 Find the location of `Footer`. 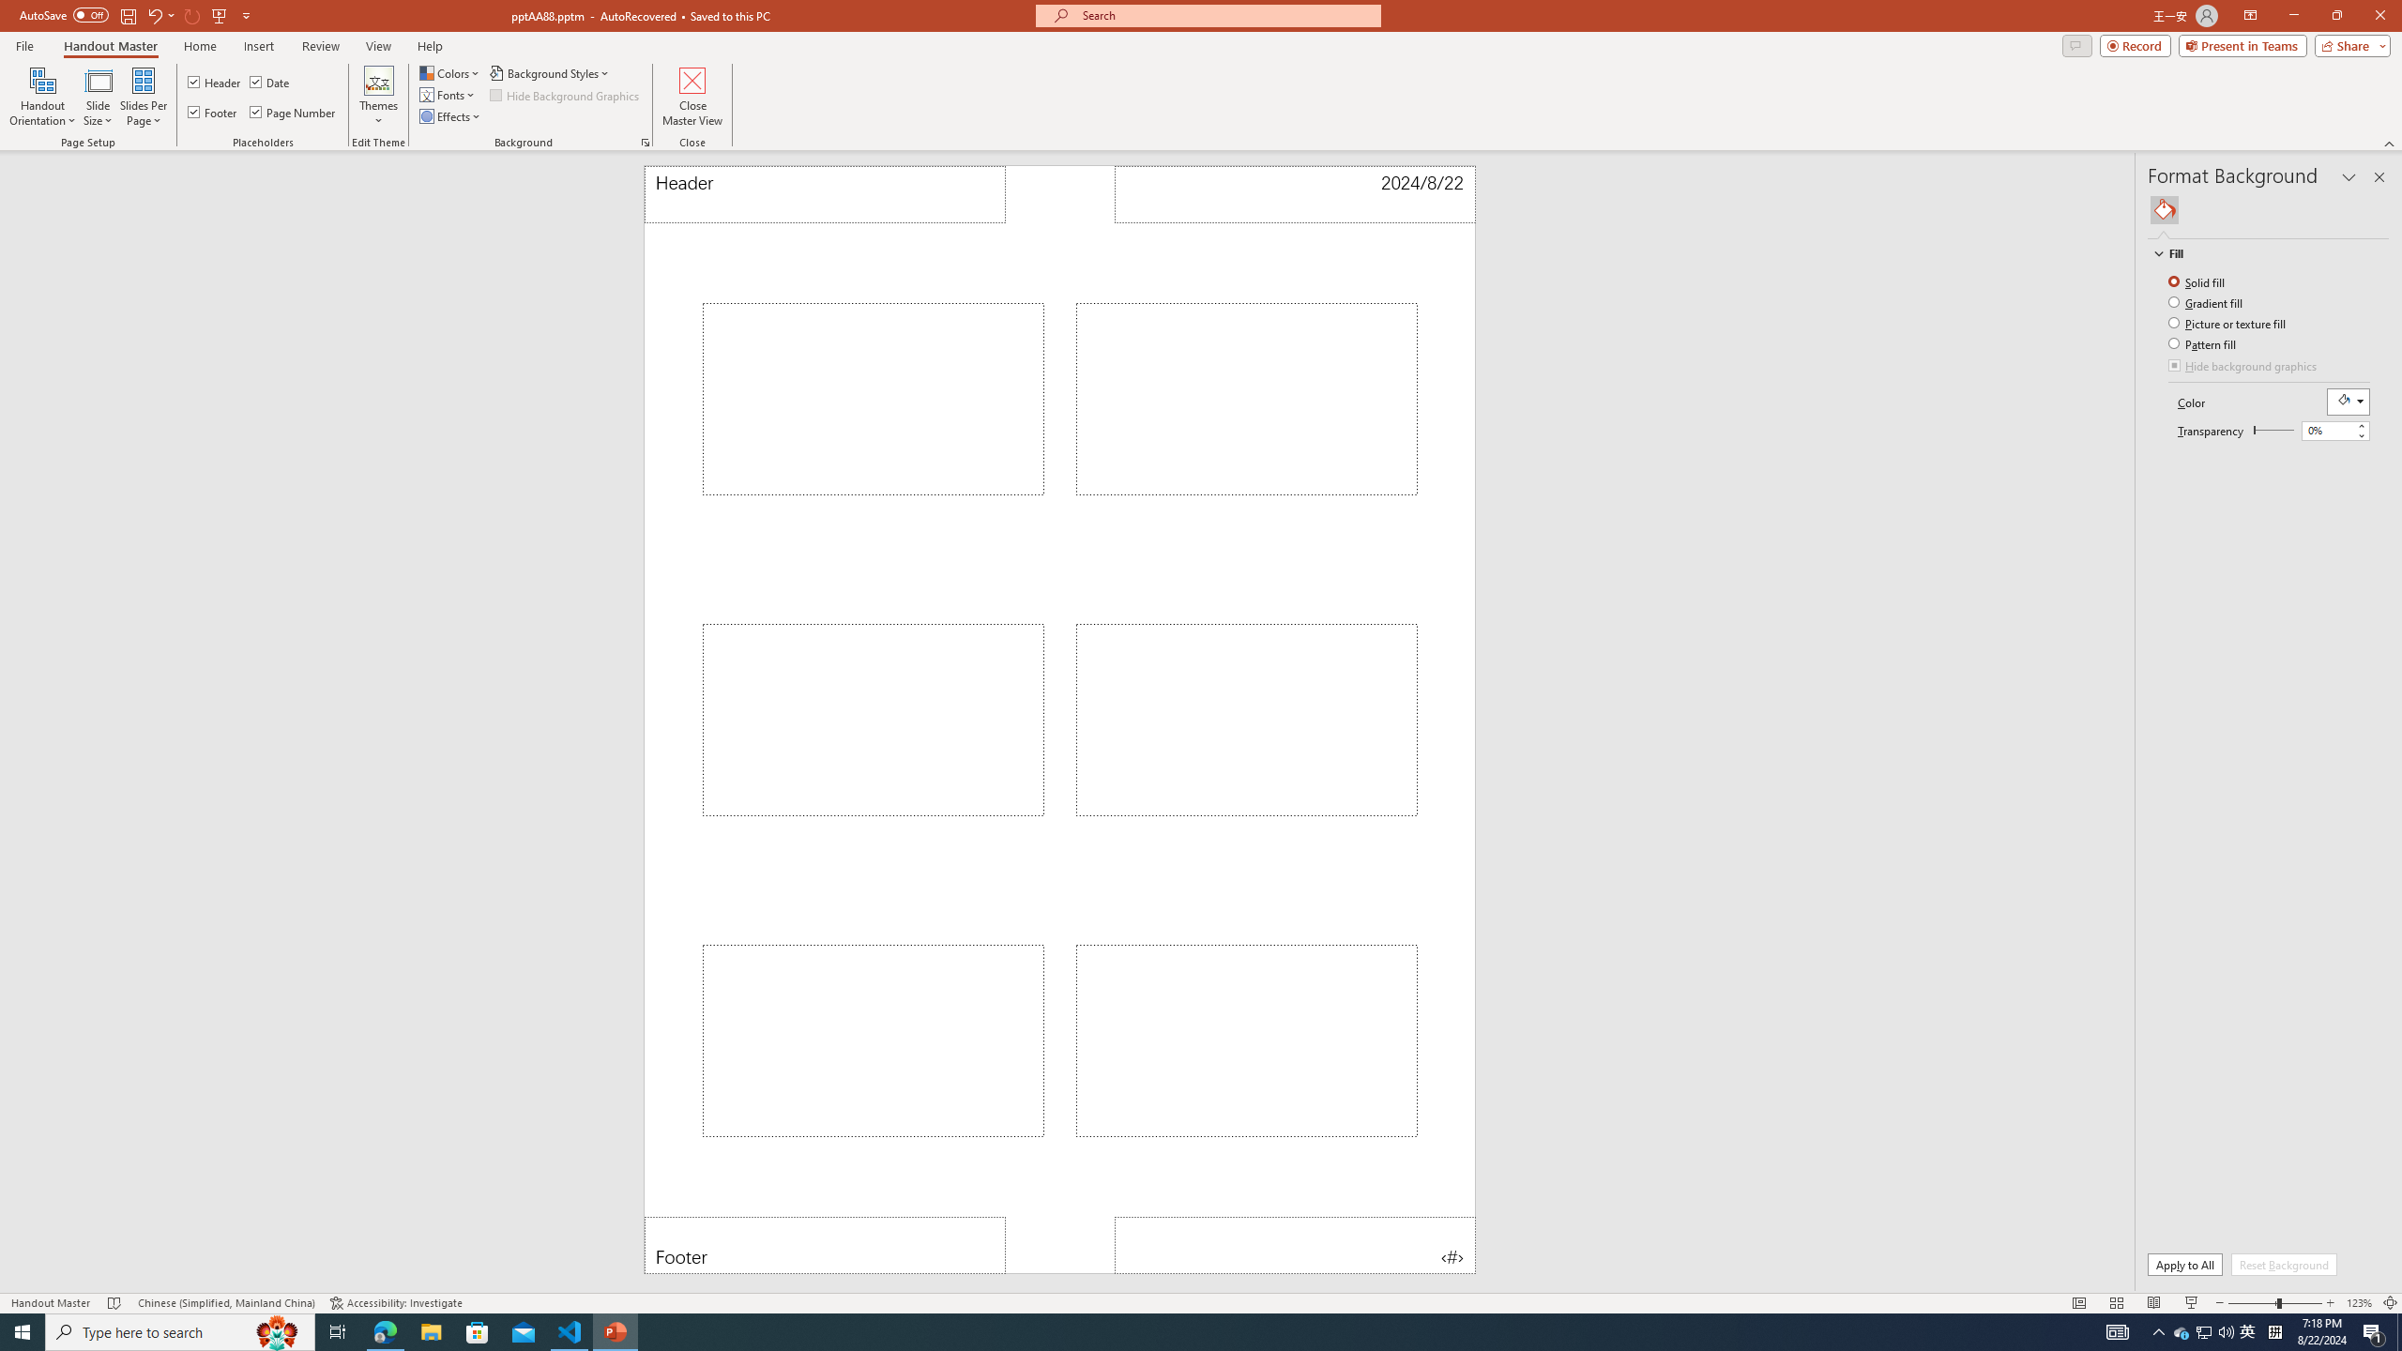

Footer is located at coordinates (825, 1245).